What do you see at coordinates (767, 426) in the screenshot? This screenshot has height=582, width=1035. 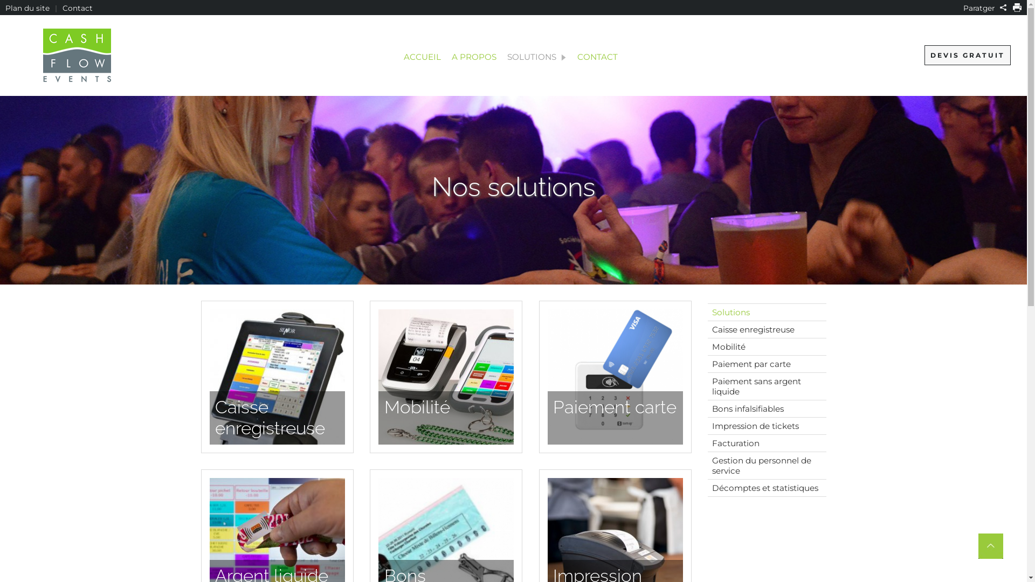 I see `Impression de tickets` at bounding box center [767, 426].